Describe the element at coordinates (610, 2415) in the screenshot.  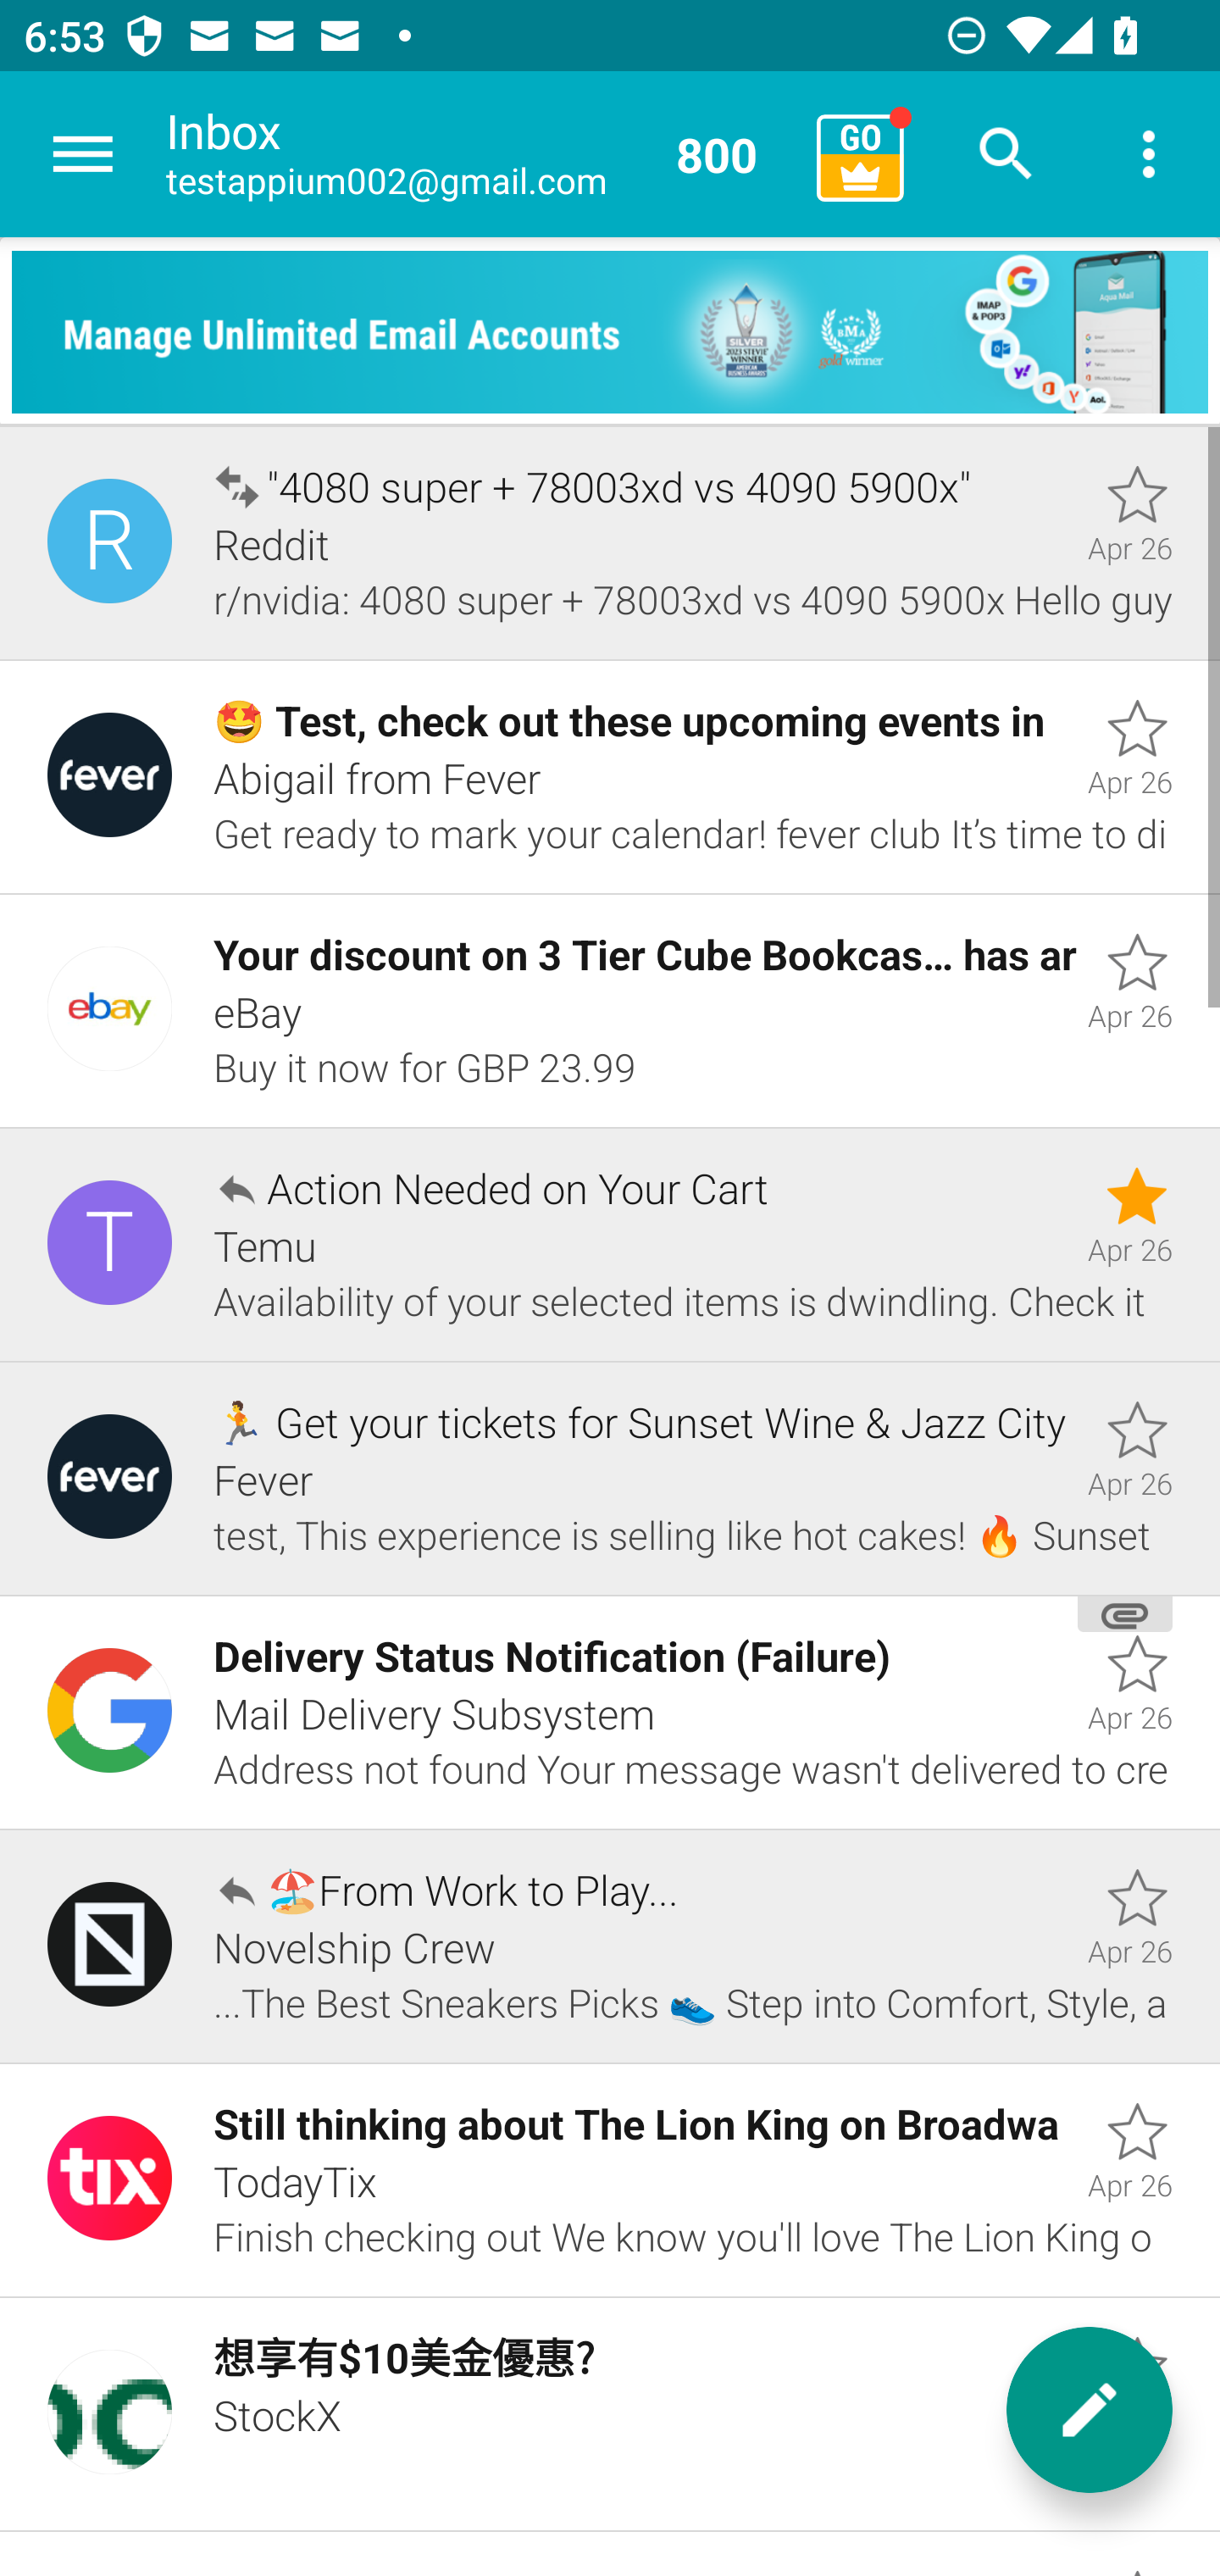
I see `Unread, 想享有$10美金優惠?, StockX, Apr 26` at that location.